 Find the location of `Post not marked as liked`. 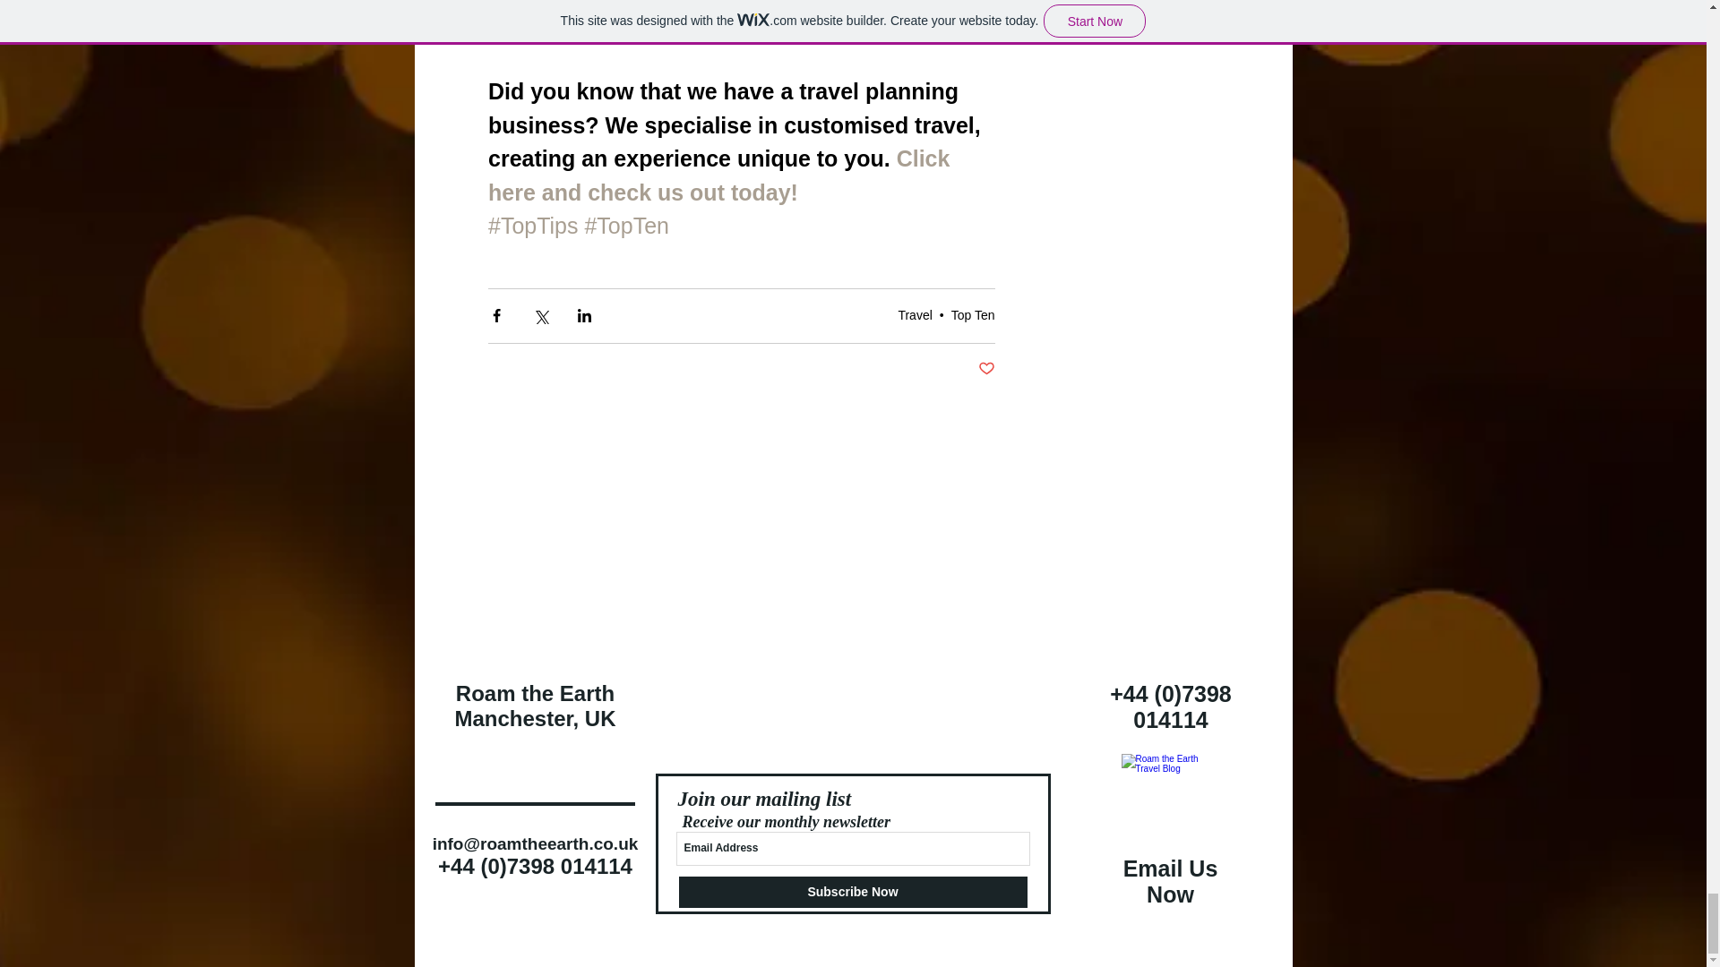

Post not marked as liked is located at coordinates (987, 369).